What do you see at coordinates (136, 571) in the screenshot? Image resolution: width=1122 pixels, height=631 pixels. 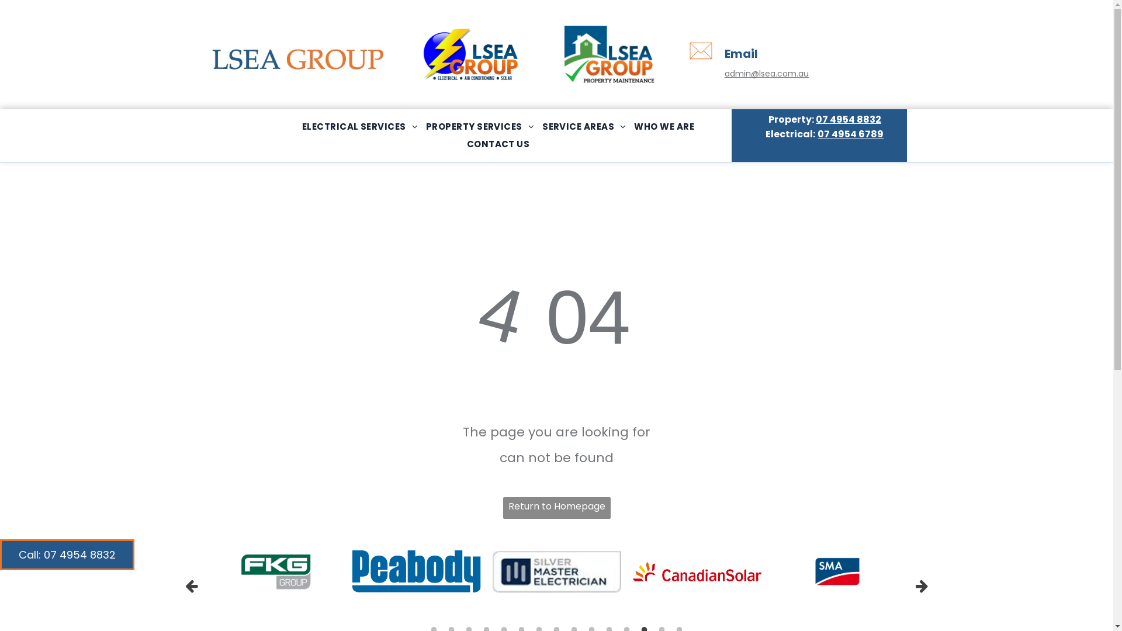 I see `https://www.bhp.com/` at bounding box center [136, 571].